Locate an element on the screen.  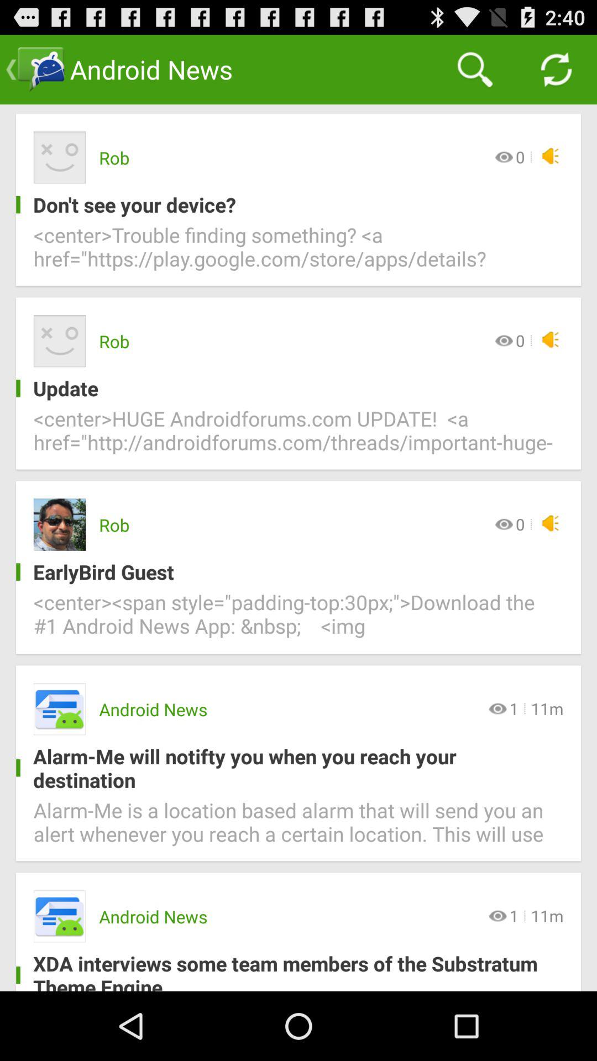
click on first image is located at coordinates (60, 157).